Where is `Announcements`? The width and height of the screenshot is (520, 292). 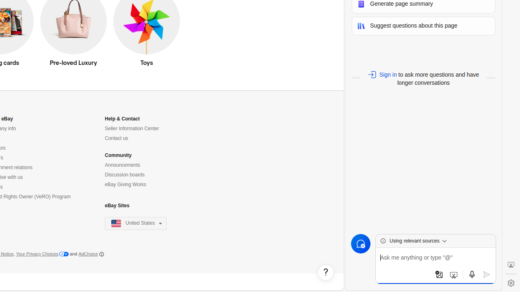
Announcements is located at coordinates (123, 165).